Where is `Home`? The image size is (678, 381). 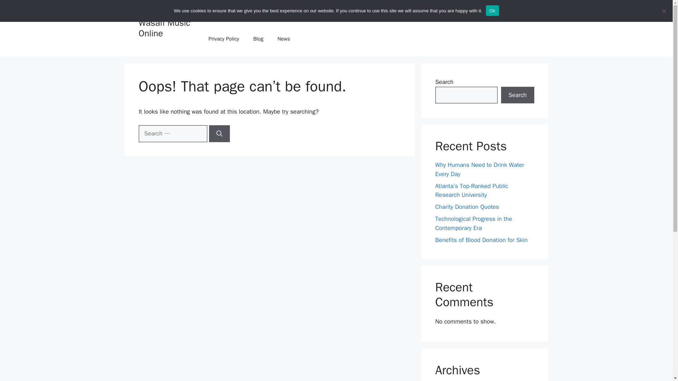 Home is located at coordinates (215, 18).